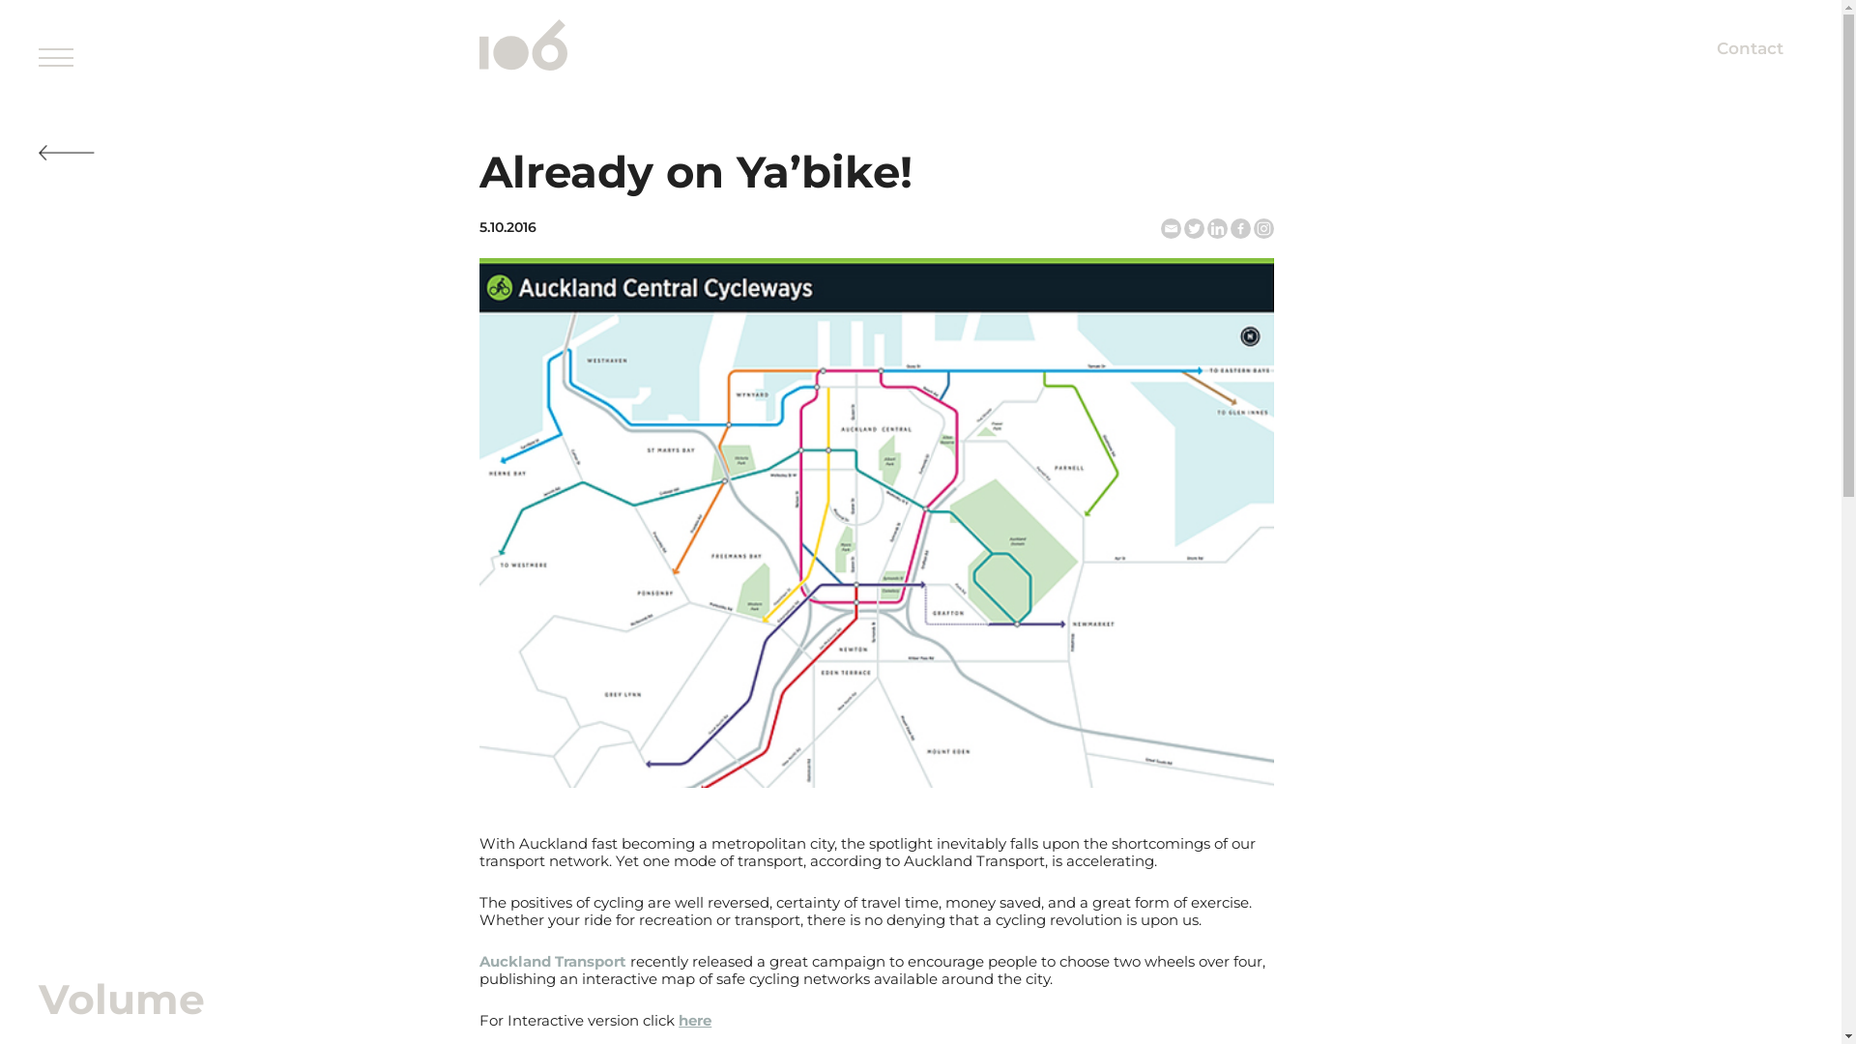  Describe the element at coordinates (553, 961) in the screenshot. I see `Auckland Transport` at that location.